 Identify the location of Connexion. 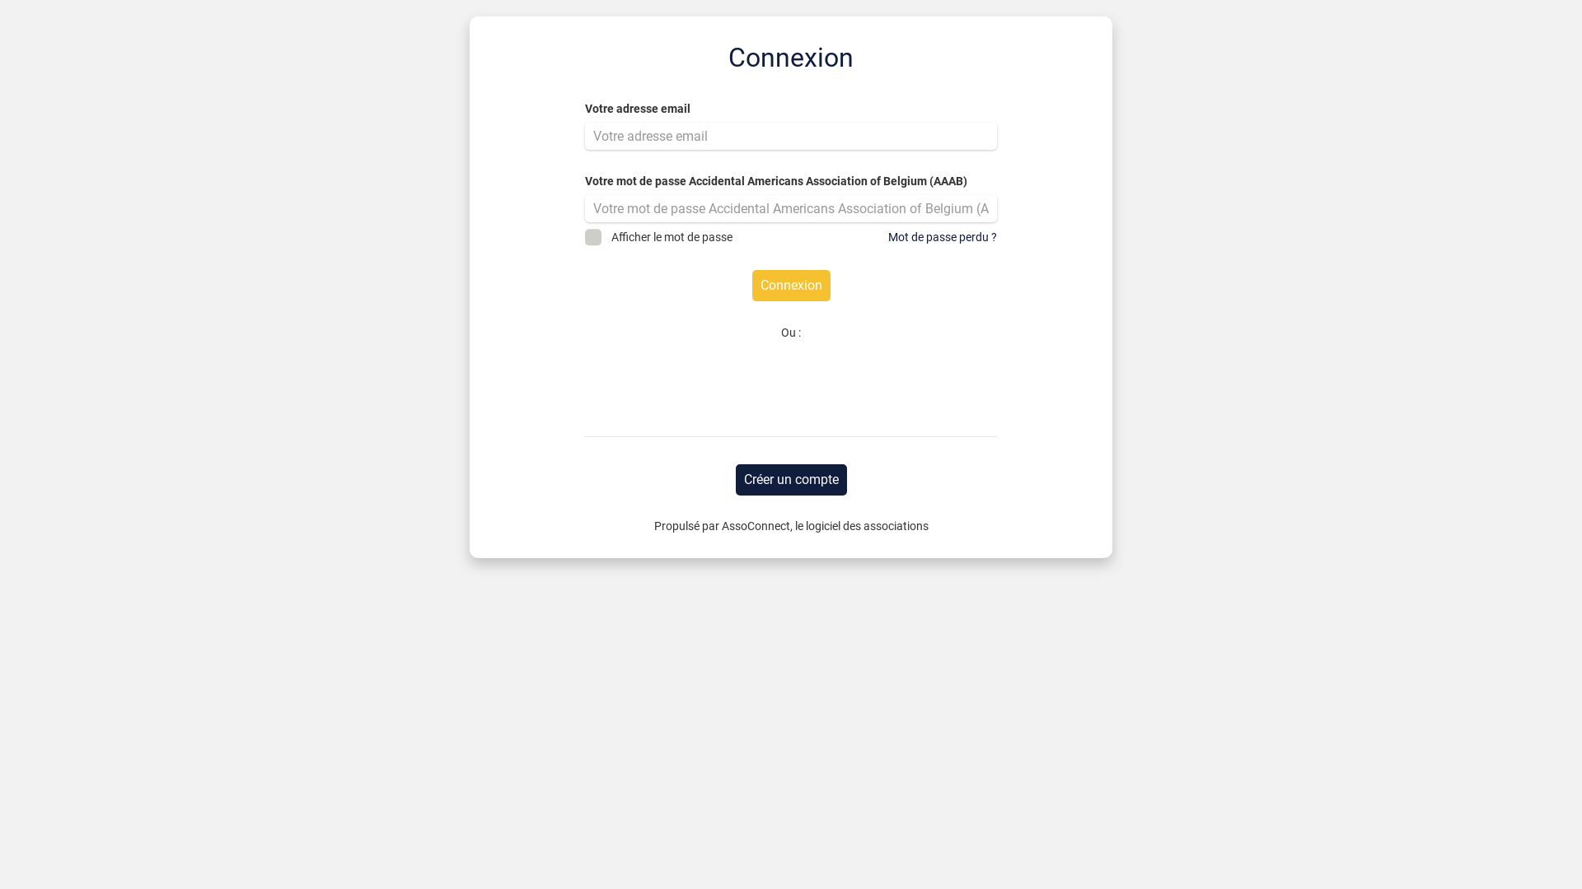
(791, 286).